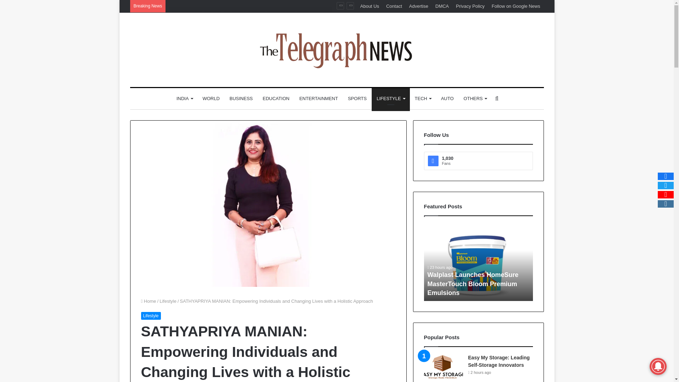  I want to click on Advertise, so click(419, 6).